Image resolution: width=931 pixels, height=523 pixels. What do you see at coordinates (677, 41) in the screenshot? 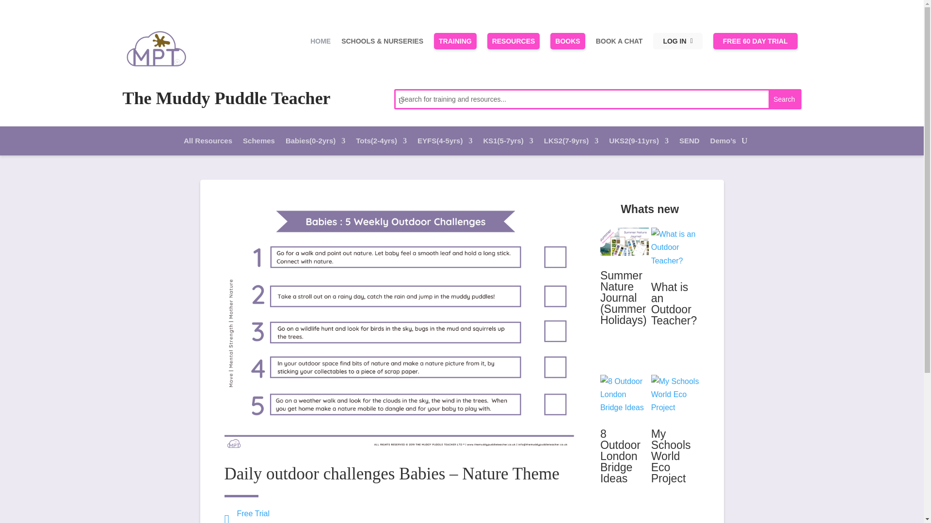
I see `LOG IN` at bounding box center [677, 41].